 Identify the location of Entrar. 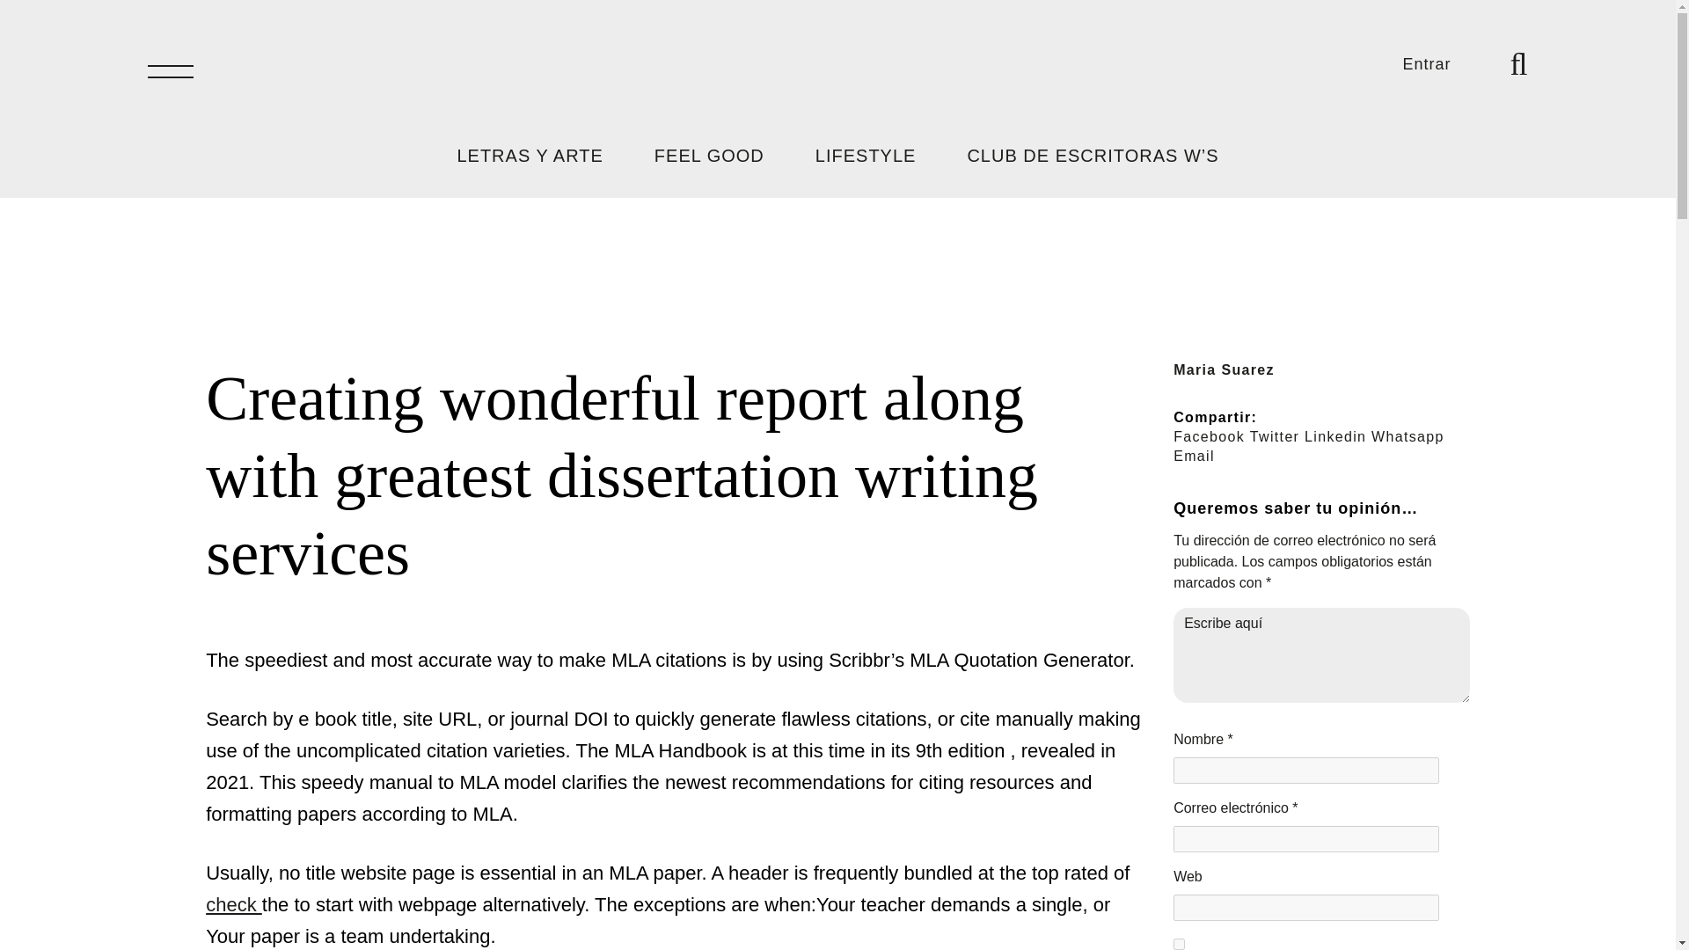
(1428, 63).